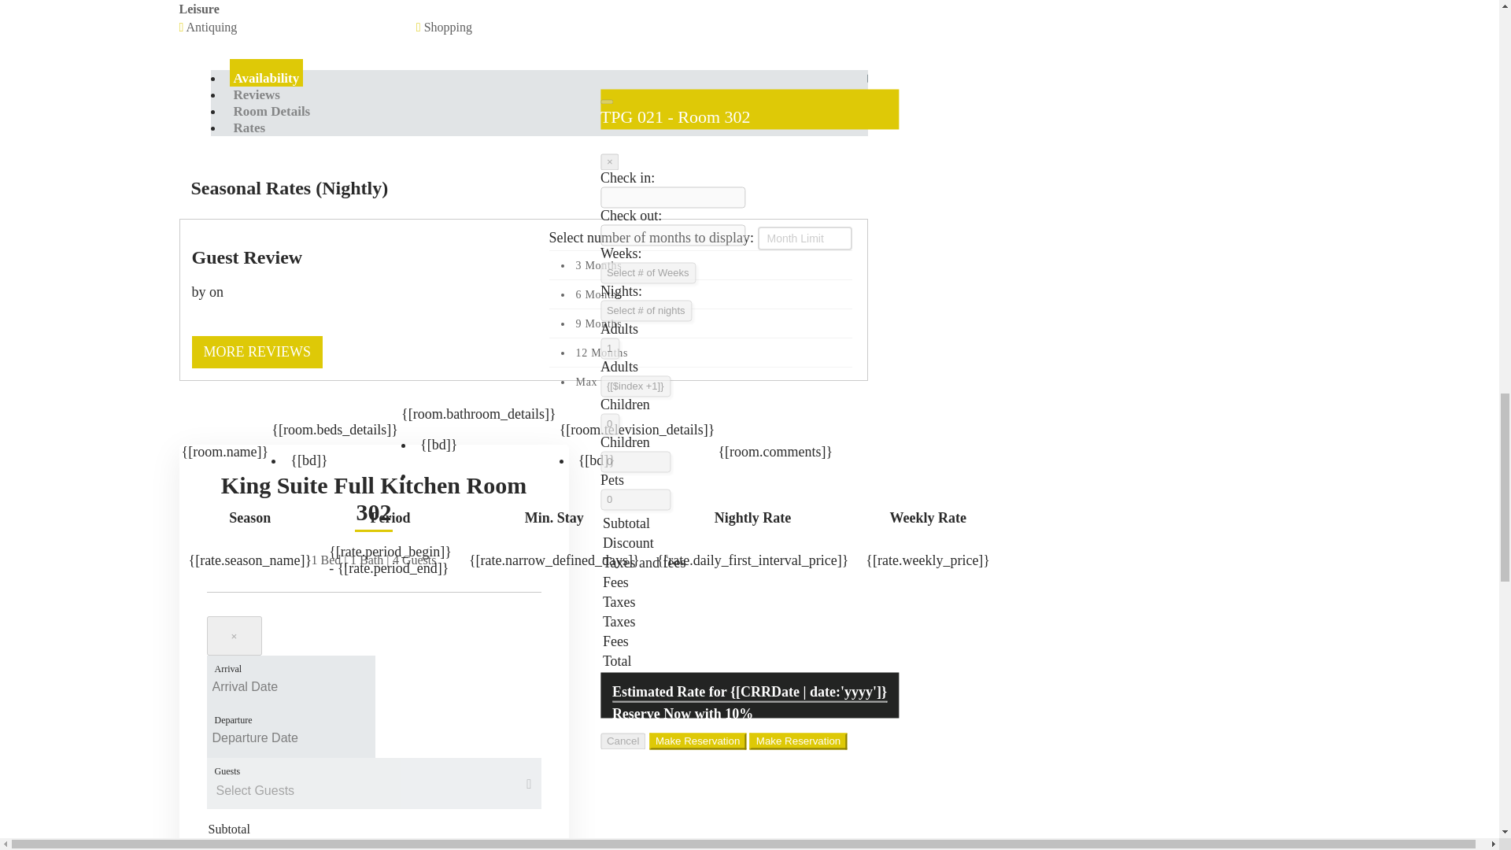 The width and height of the screenshot is (1511, 850). Describe the element at coordinates (257, 94) in the screenshot. I see `Reviews` at that location.